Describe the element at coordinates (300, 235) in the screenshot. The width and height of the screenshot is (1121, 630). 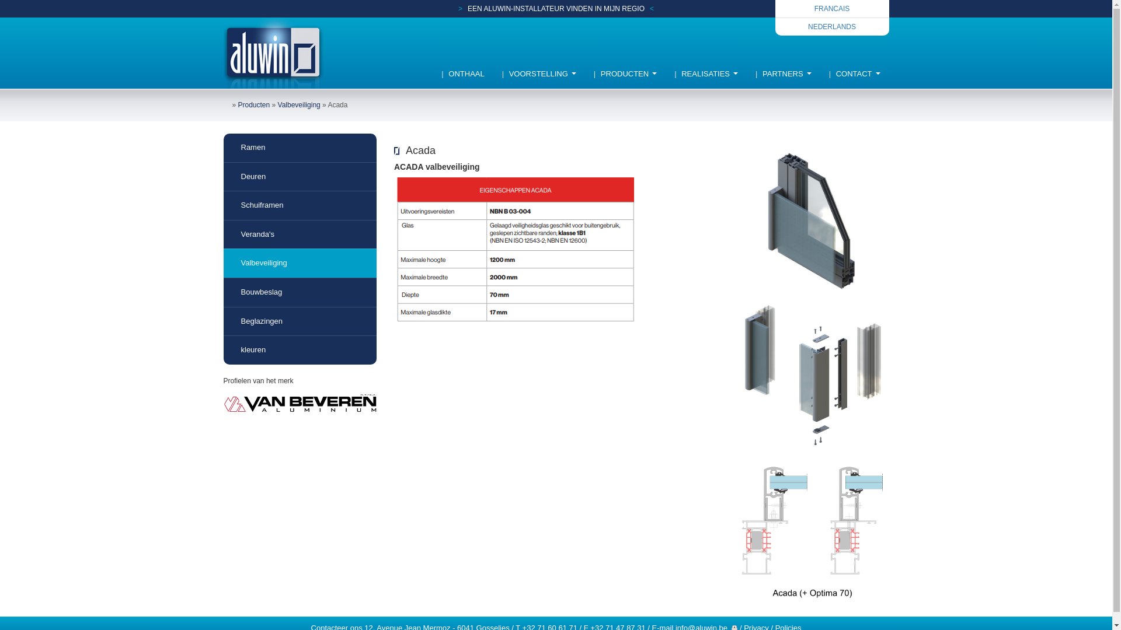
I see `Veranda's` at that location.